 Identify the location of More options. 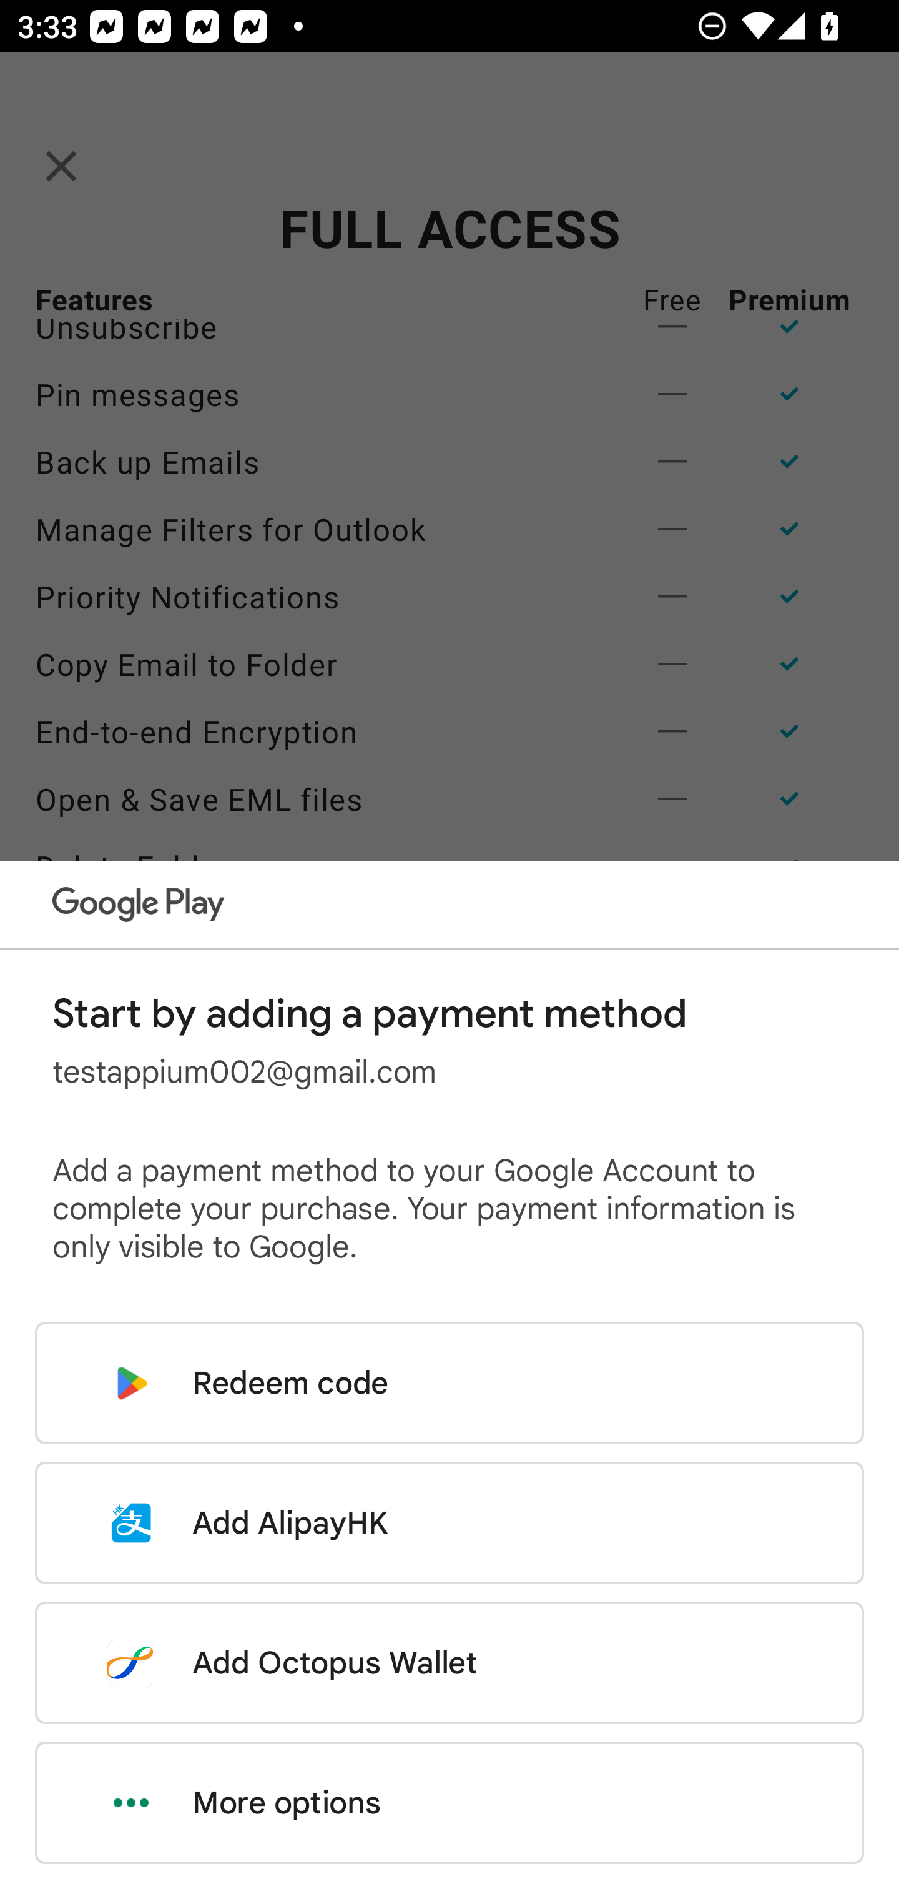
(449, 1803).